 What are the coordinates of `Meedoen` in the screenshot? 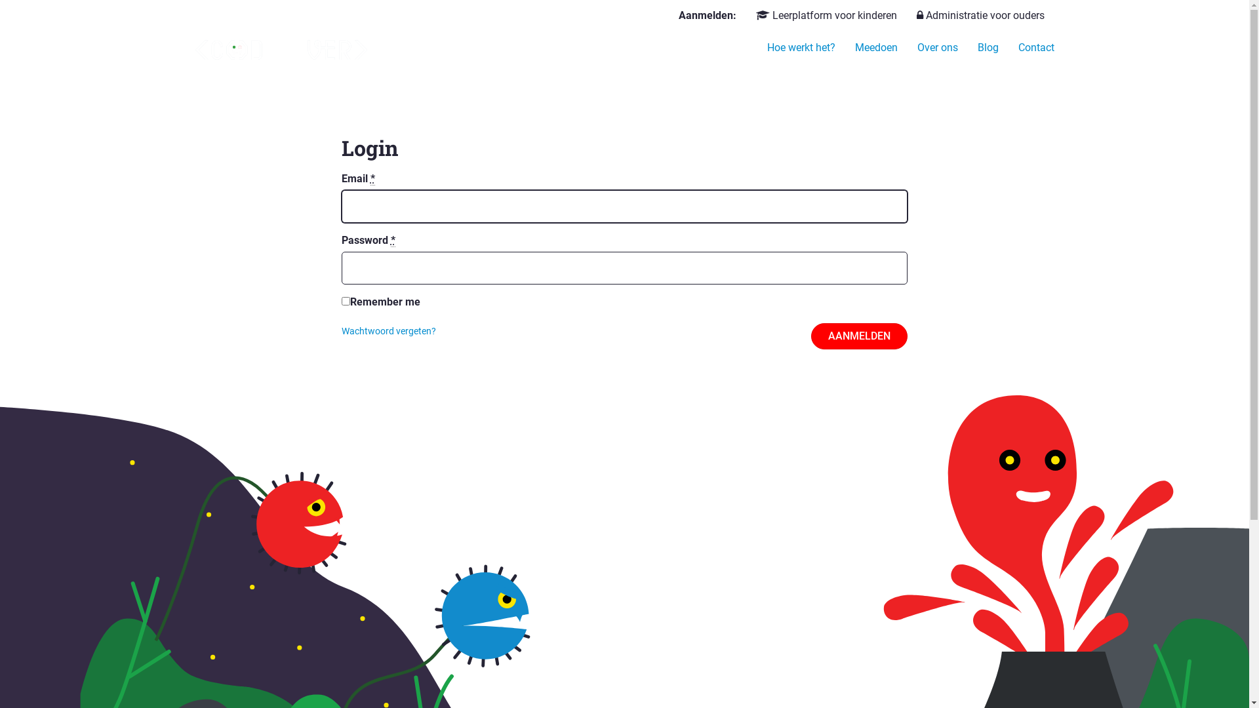 It's located at (876, 48).